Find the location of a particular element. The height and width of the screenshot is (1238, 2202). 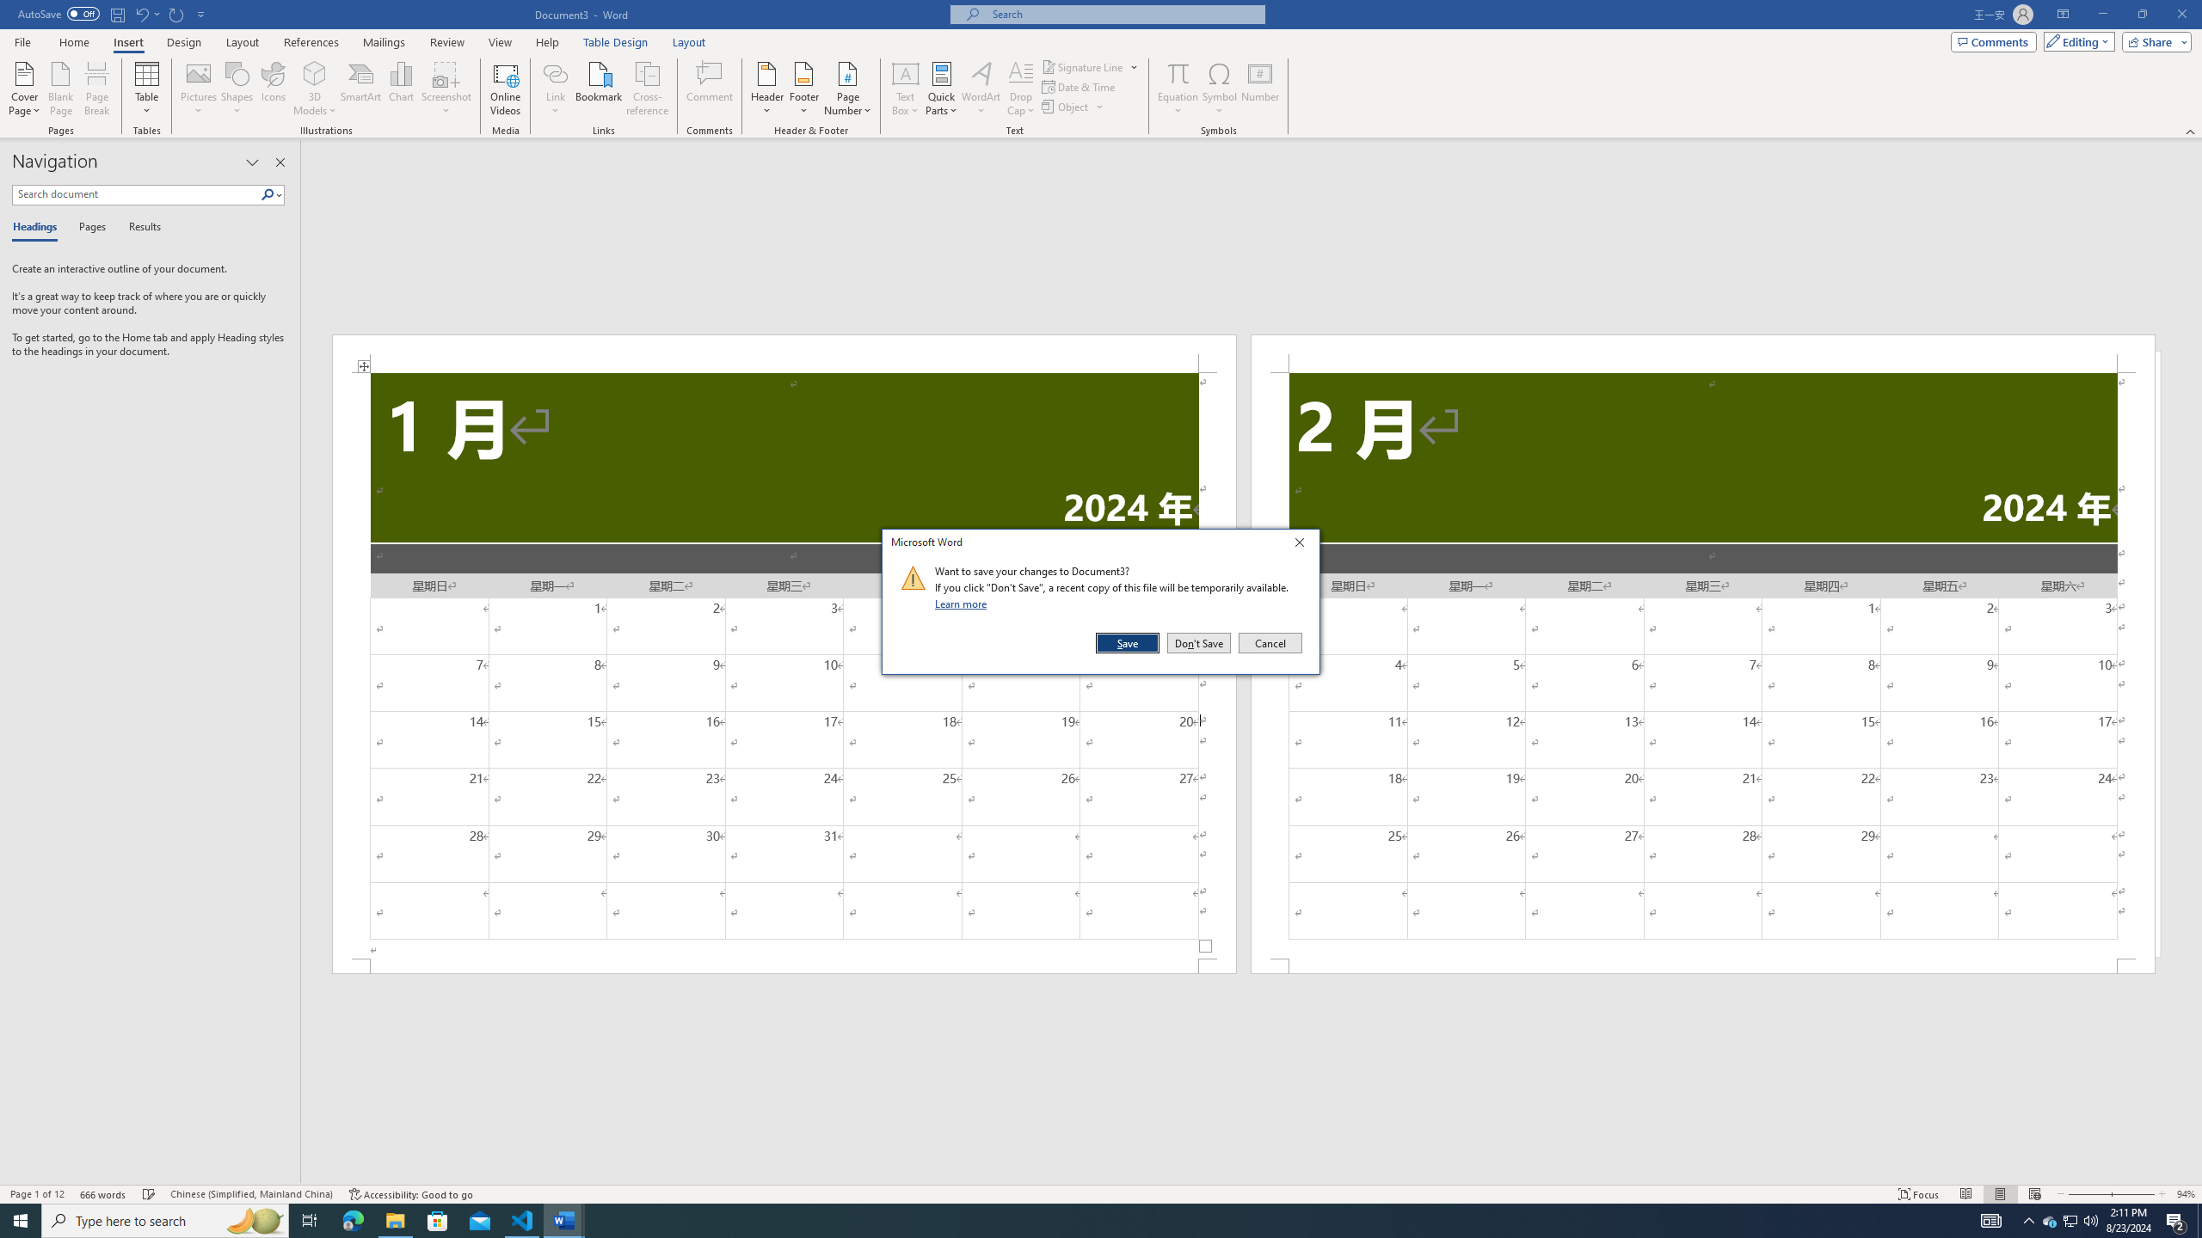

Comment is located at coordinates (710, 89).